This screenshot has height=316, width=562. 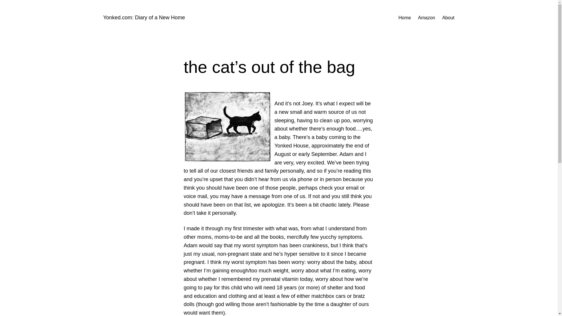 What do you see at coordinates (426, 18) in the screenshot?
I see `Amazon` at bounding box center [426, 18].